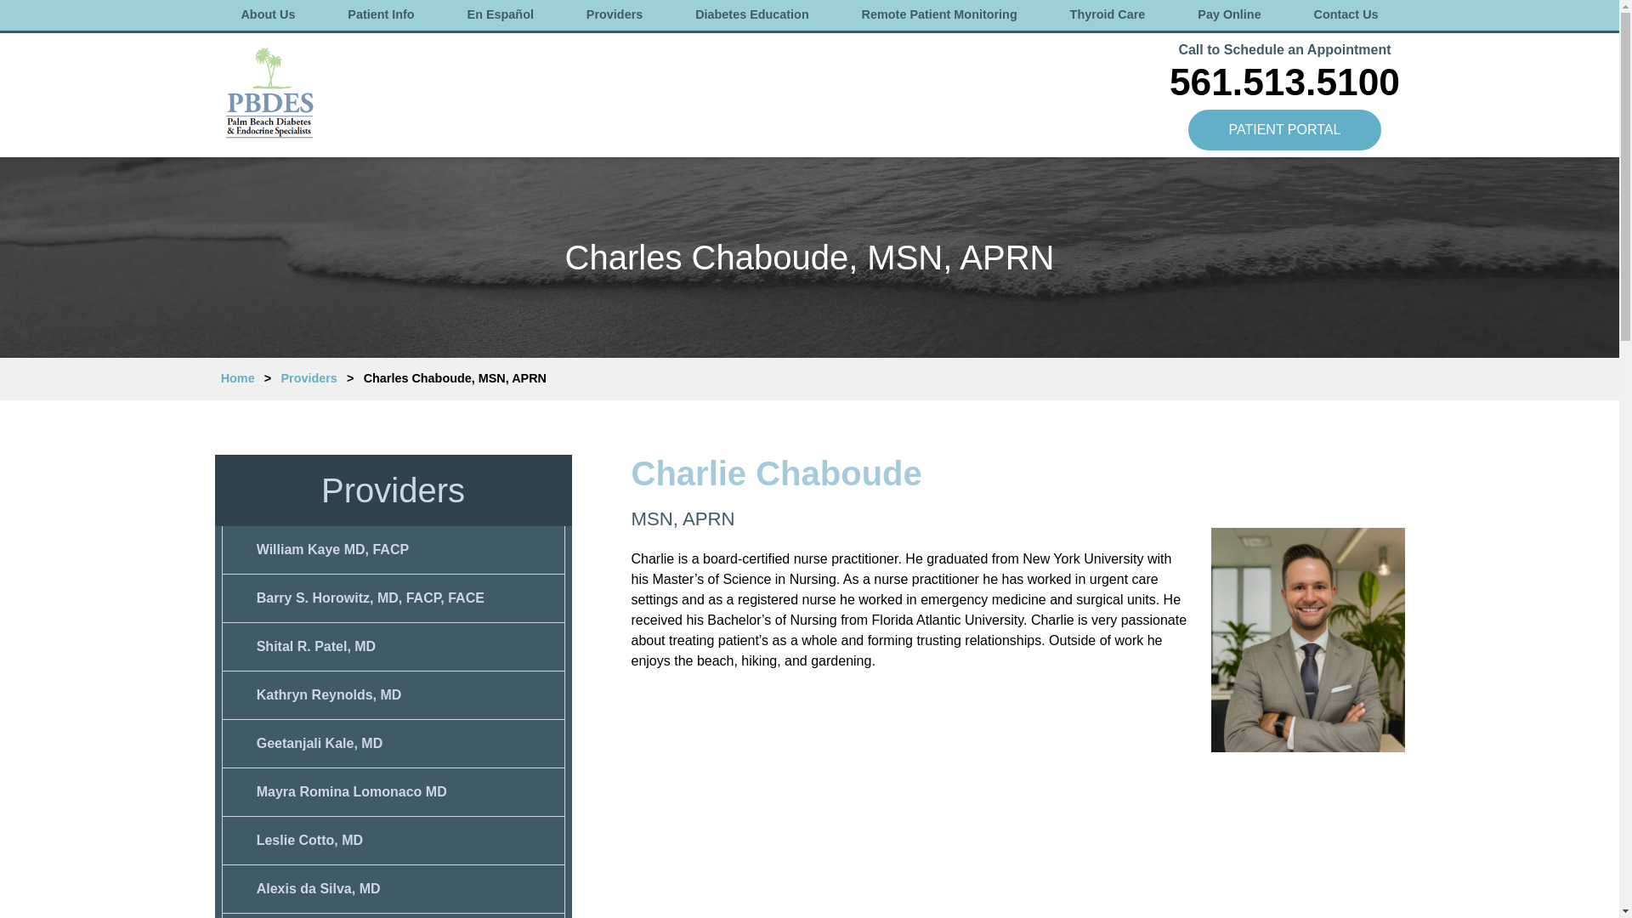 The image size is (1632, 918). Describe the element at coordinates (267, 15) in the screenshot. I see `About Us` at that location.